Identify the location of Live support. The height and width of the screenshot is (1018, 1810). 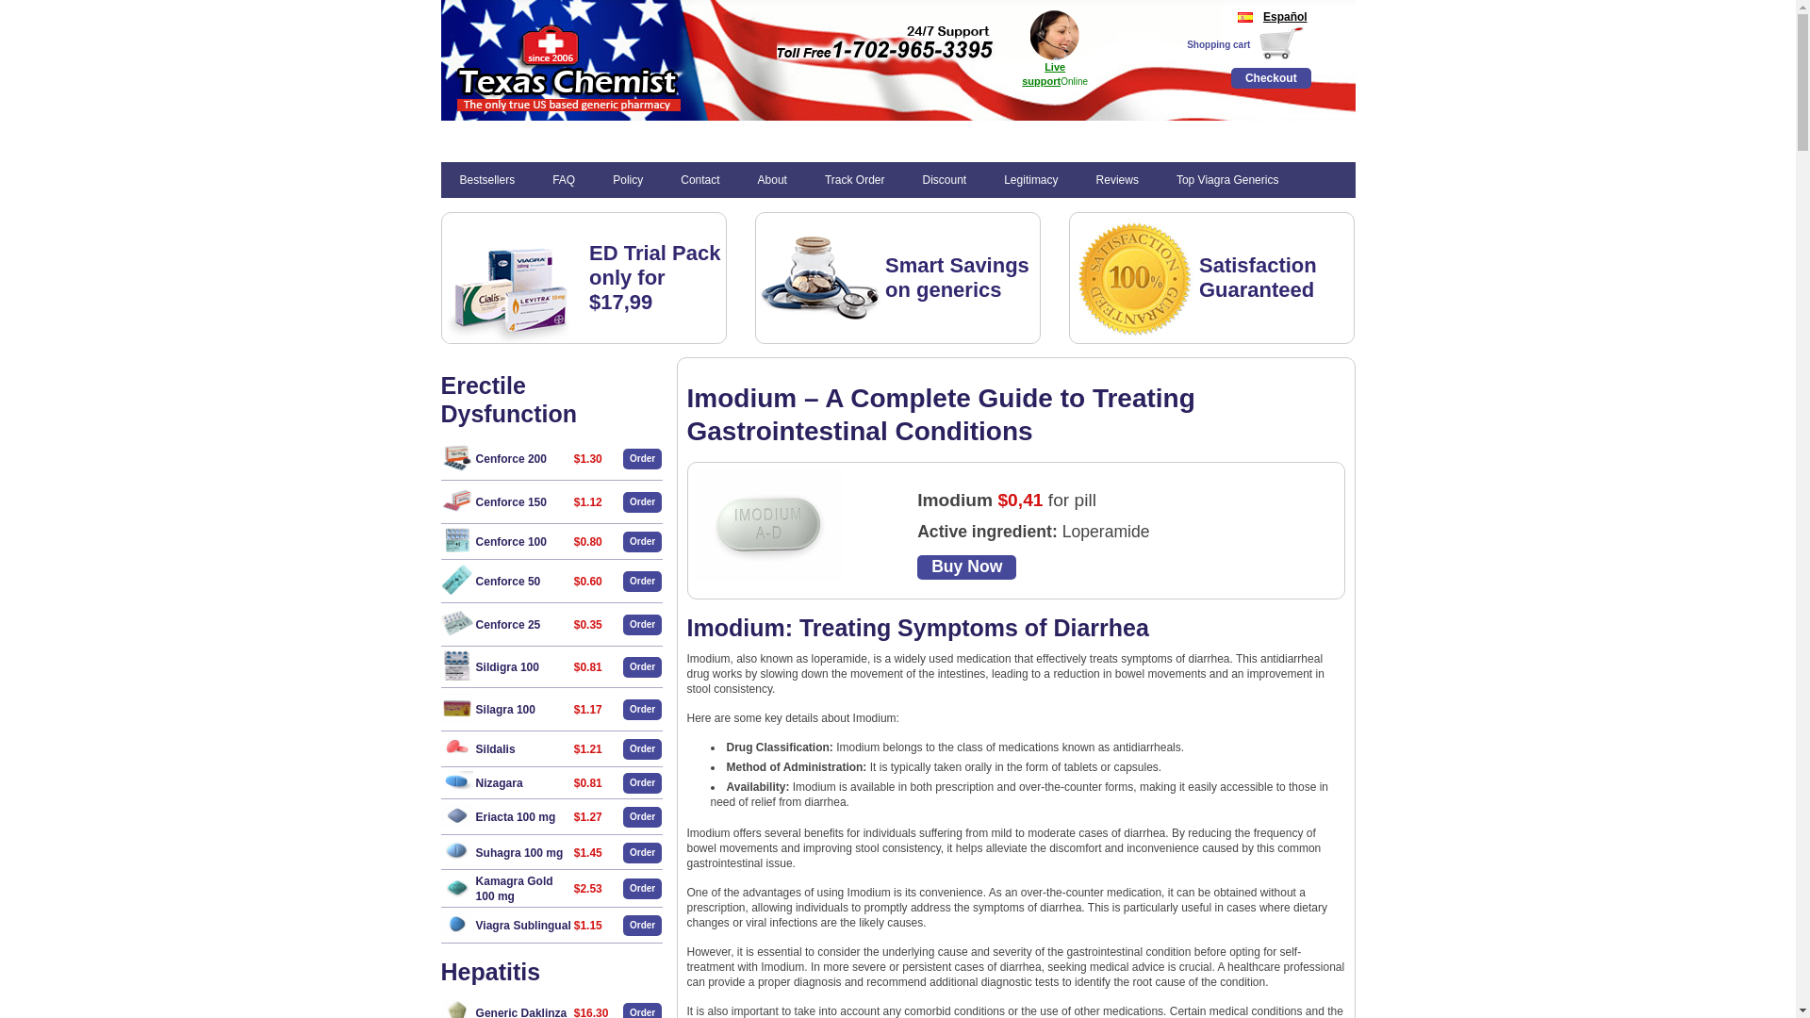
(1044, 72).